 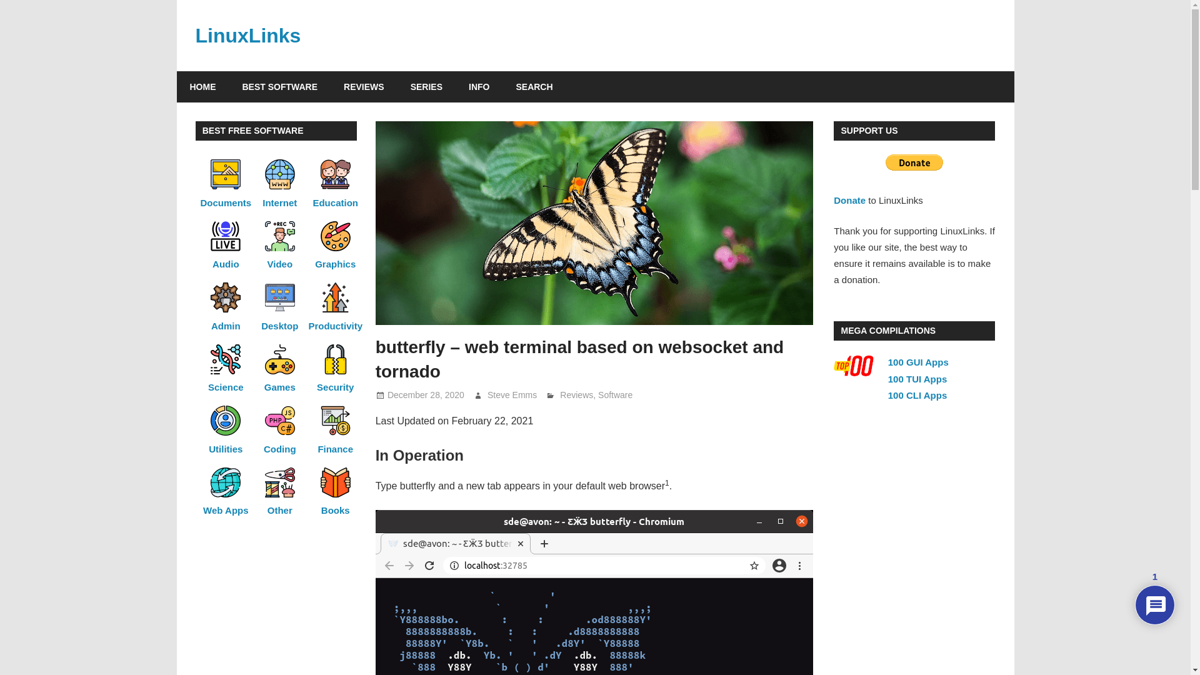 I want to click on Steve Emms, so click(x=511, y=395).